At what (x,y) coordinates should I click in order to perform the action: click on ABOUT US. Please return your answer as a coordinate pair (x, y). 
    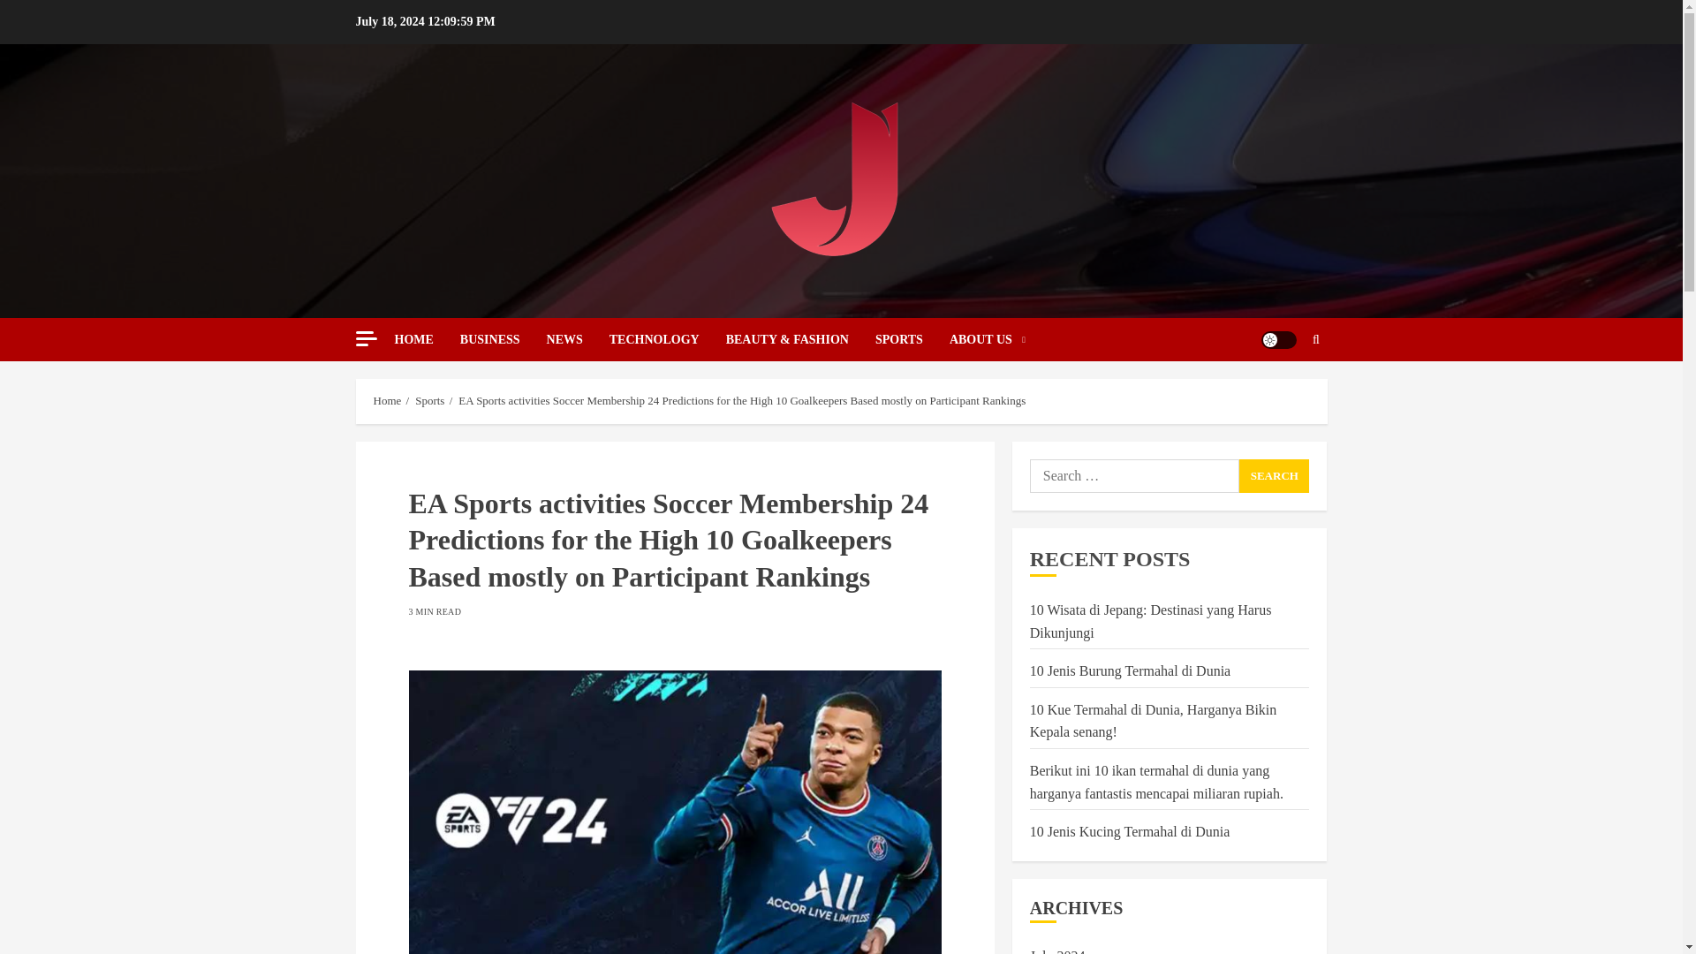
    Looking at the image, I should click on (988, 339).